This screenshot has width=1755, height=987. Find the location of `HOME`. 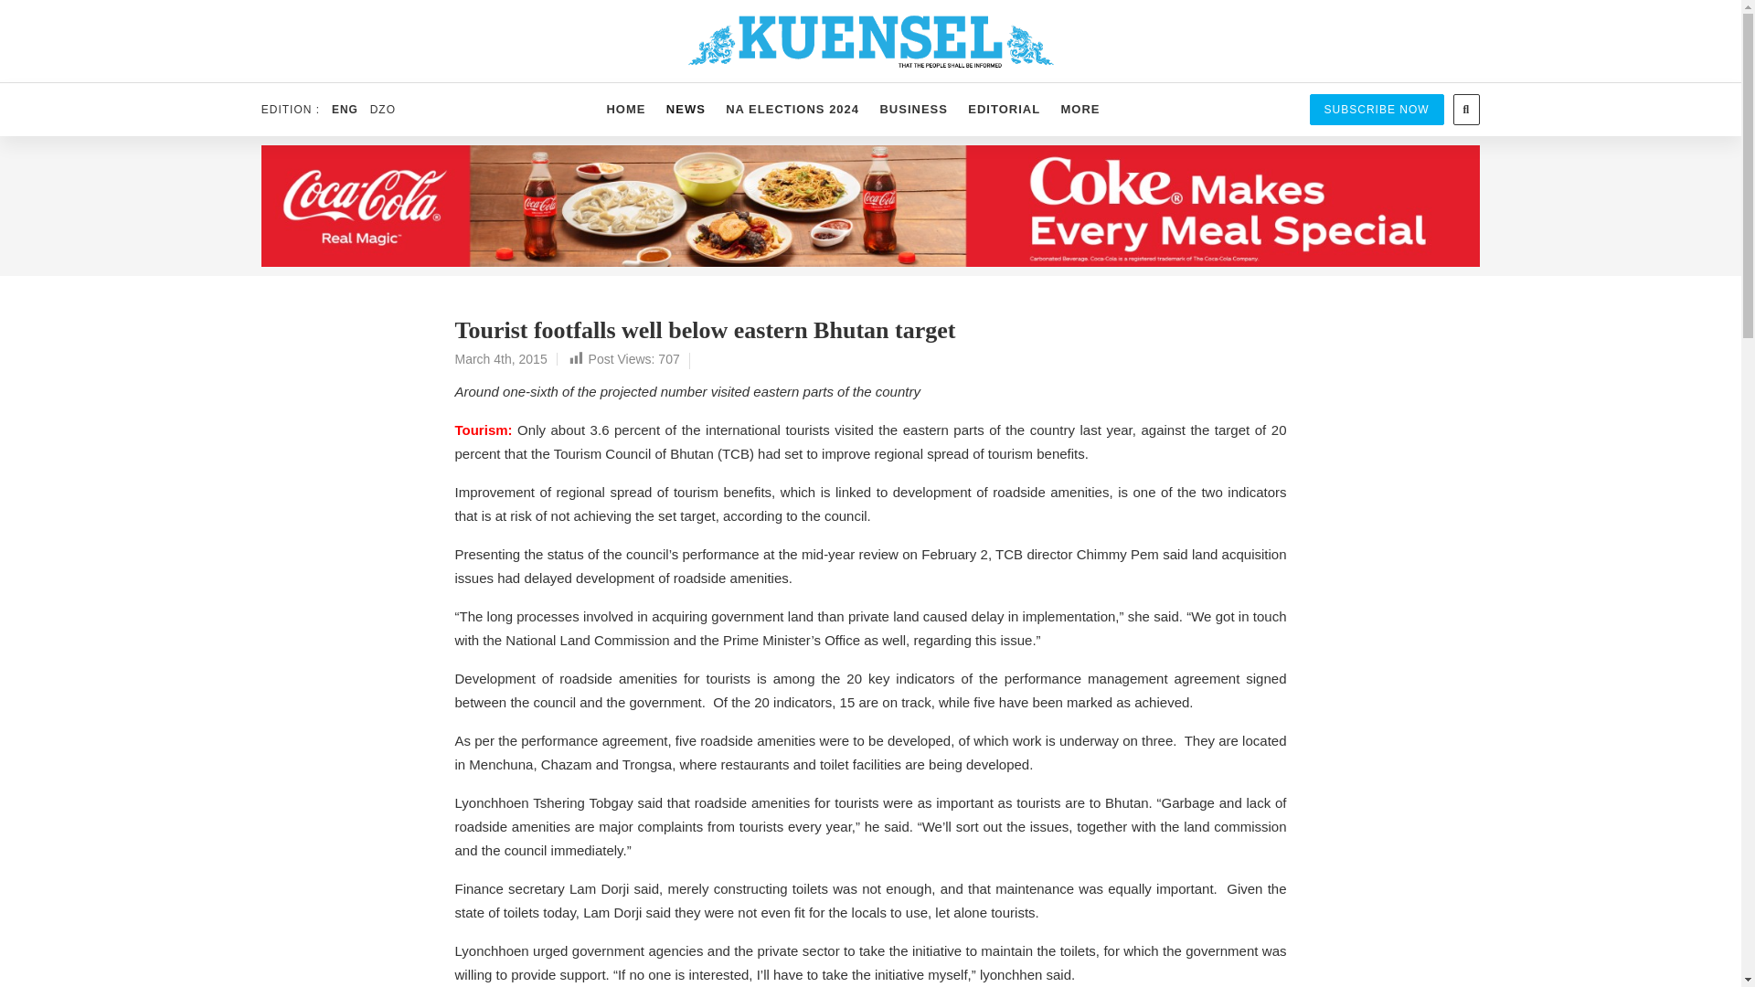

HOME is located at coordinates (625, 110).